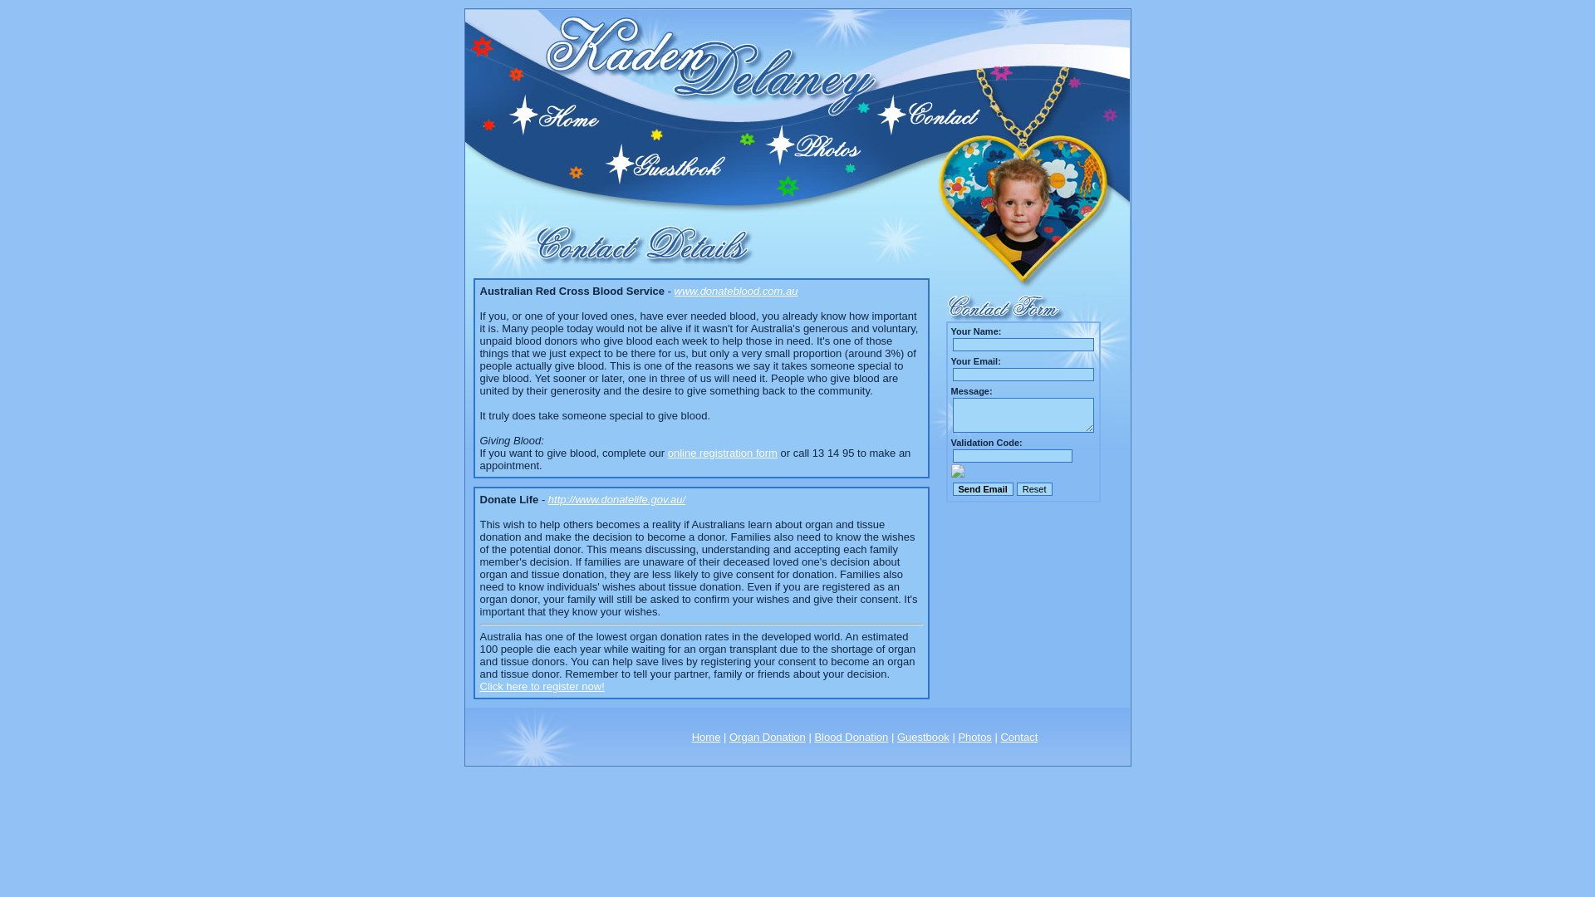 Image resolution: width=1595 pixels, height=897 pixels. I want to click on Photos, so click(974, 738).